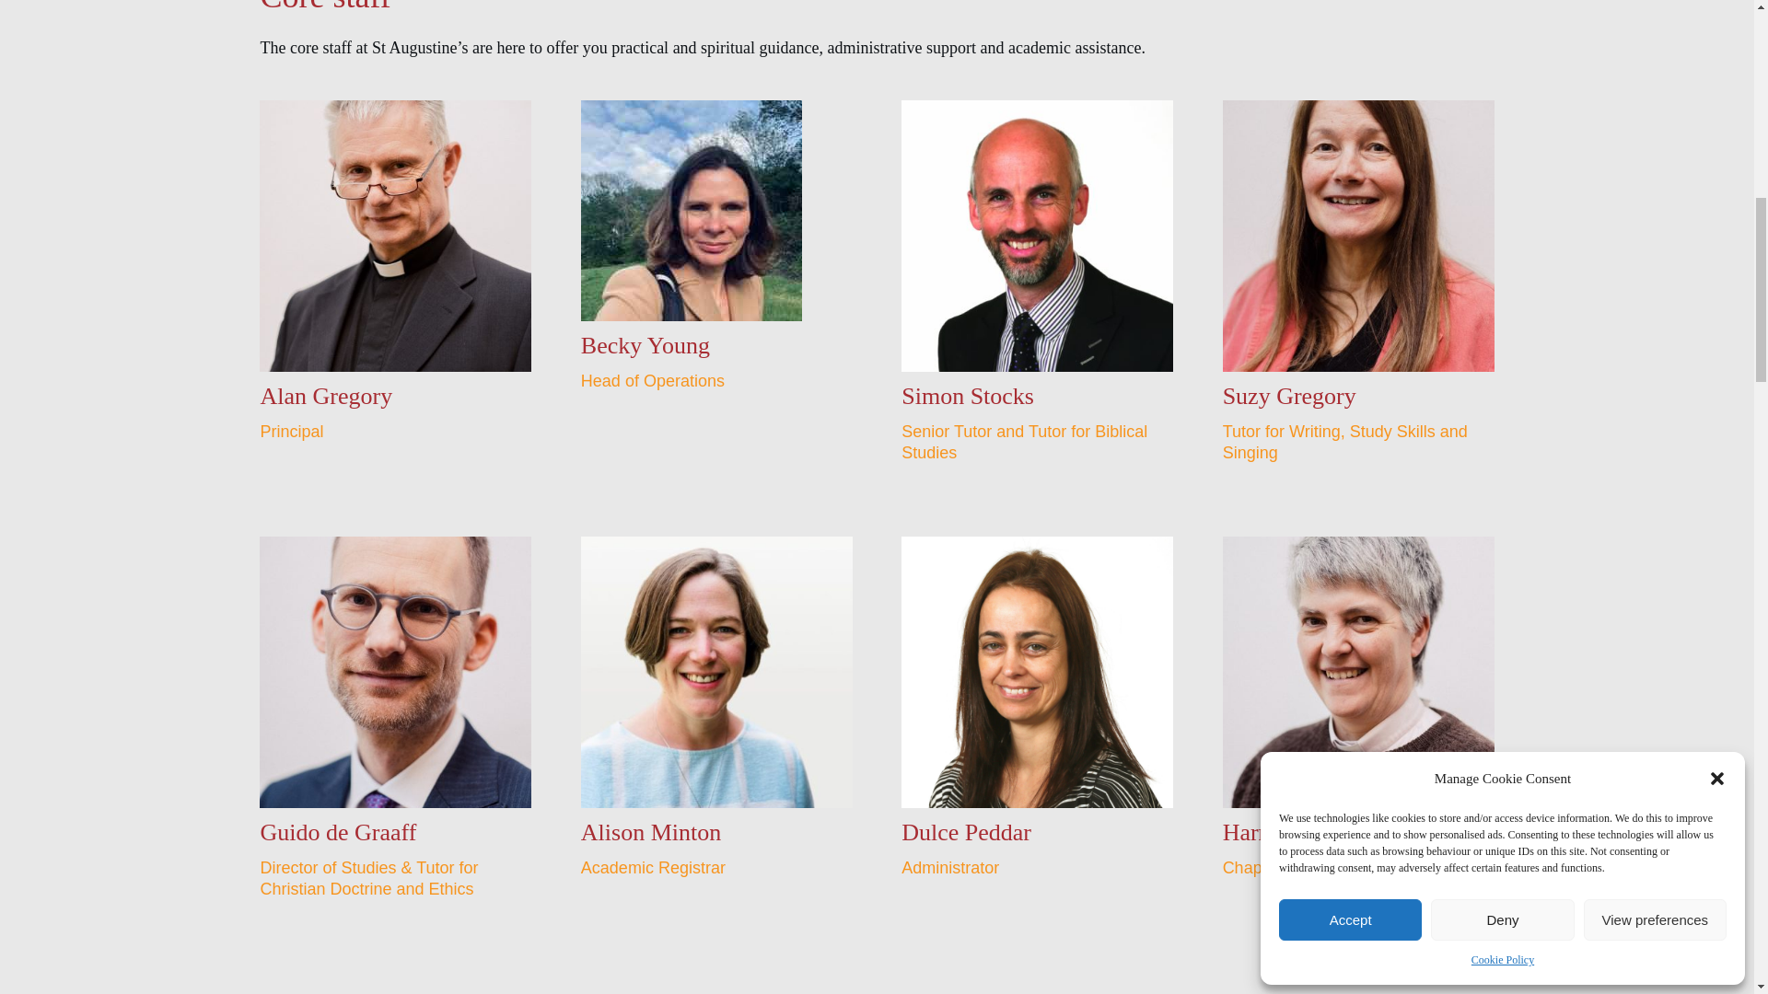 Image resolution: width=1768 pixels, height=994 pixels. Describe the element at coordinates (1037, 672) in the screenshot. I see `Dulce Peddar` at that location.